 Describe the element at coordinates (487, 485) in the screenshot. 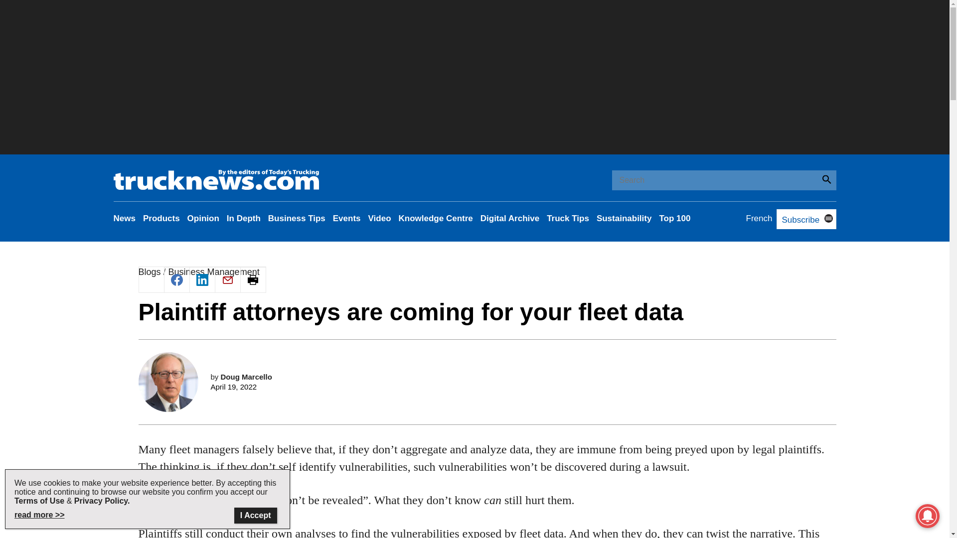

I see `3rd party ad content` at that location.